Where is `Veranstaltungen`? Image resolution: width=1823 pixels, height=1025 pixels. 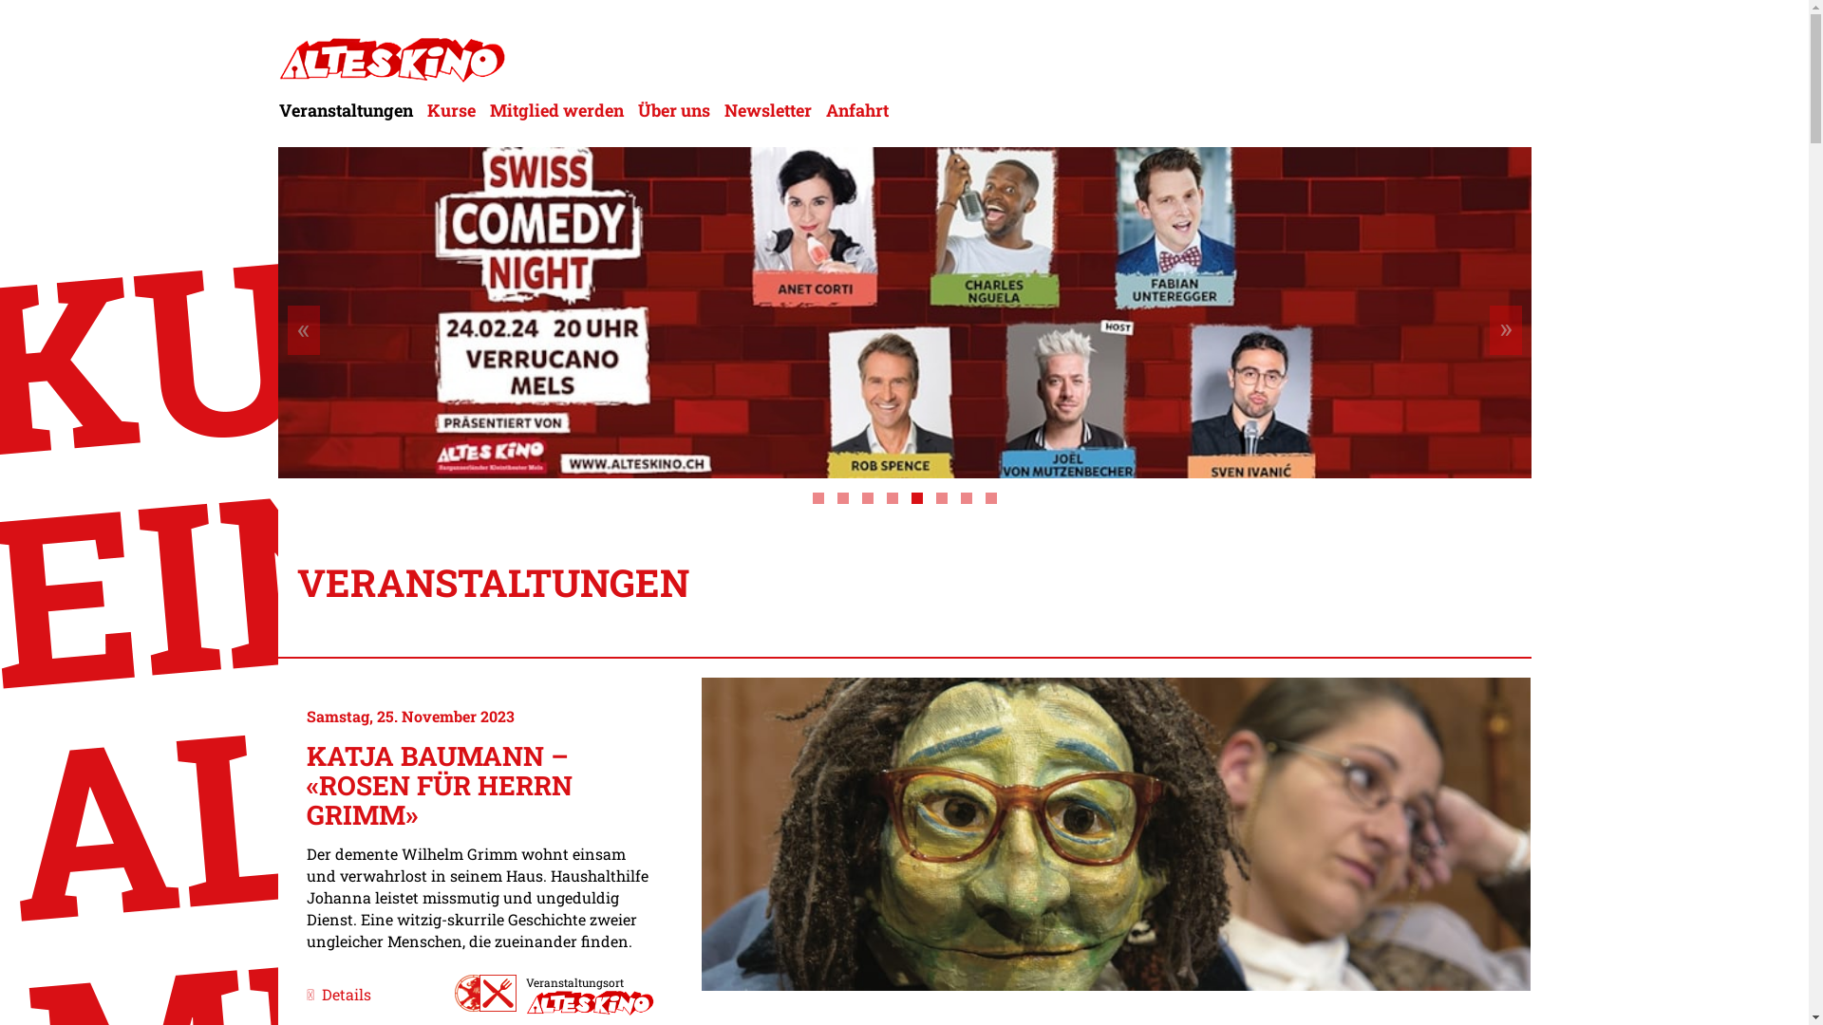
Veranstaltungen is located at coordinates (348, 110).